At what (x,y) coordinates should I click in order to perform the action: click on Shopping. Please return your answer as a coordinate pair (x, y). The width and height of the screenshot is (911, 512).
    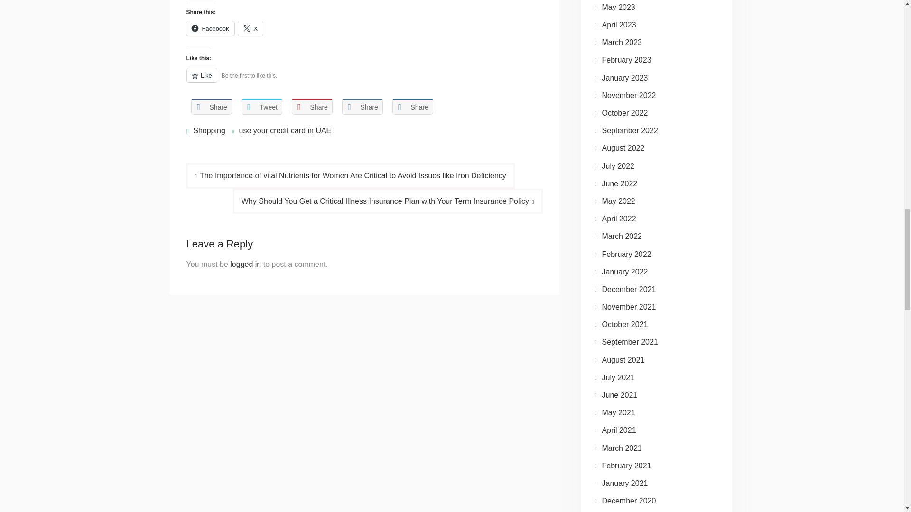
    Looking at the image, I should click on (209, 130).